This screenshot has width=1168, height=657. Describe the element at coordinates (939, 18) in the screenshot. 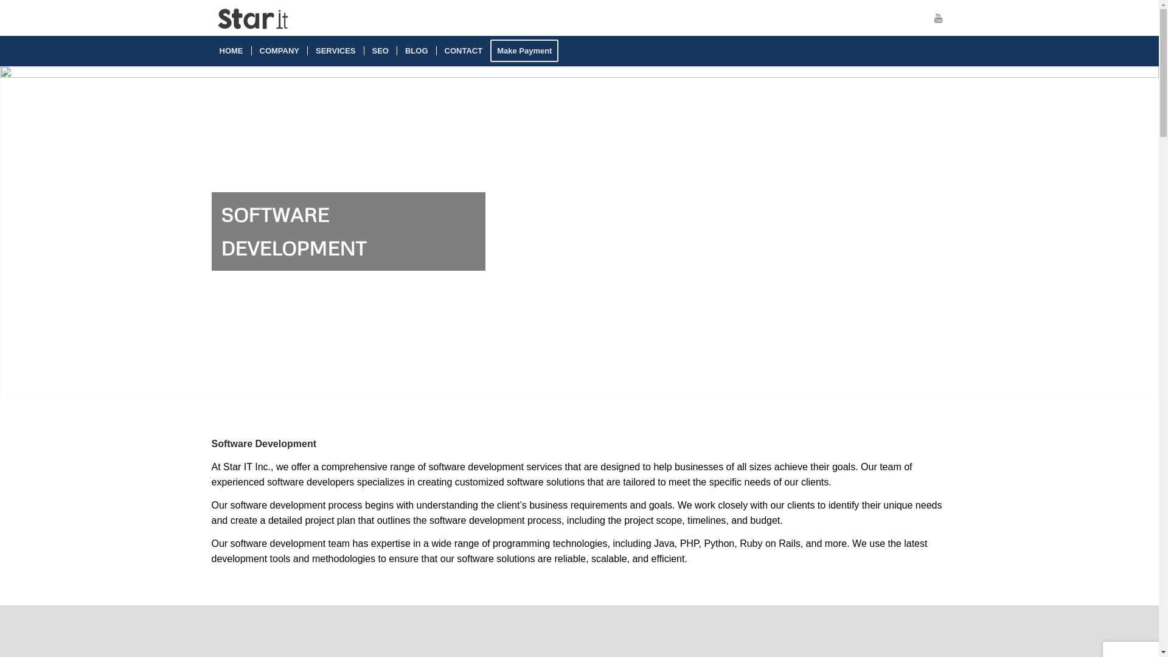

I see `Youtube` at that location.